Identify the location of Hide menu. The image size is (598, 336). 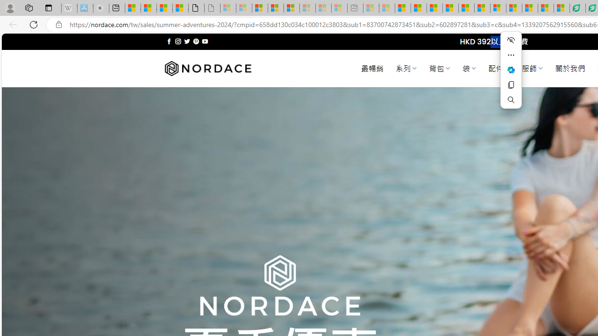
(511, 40).